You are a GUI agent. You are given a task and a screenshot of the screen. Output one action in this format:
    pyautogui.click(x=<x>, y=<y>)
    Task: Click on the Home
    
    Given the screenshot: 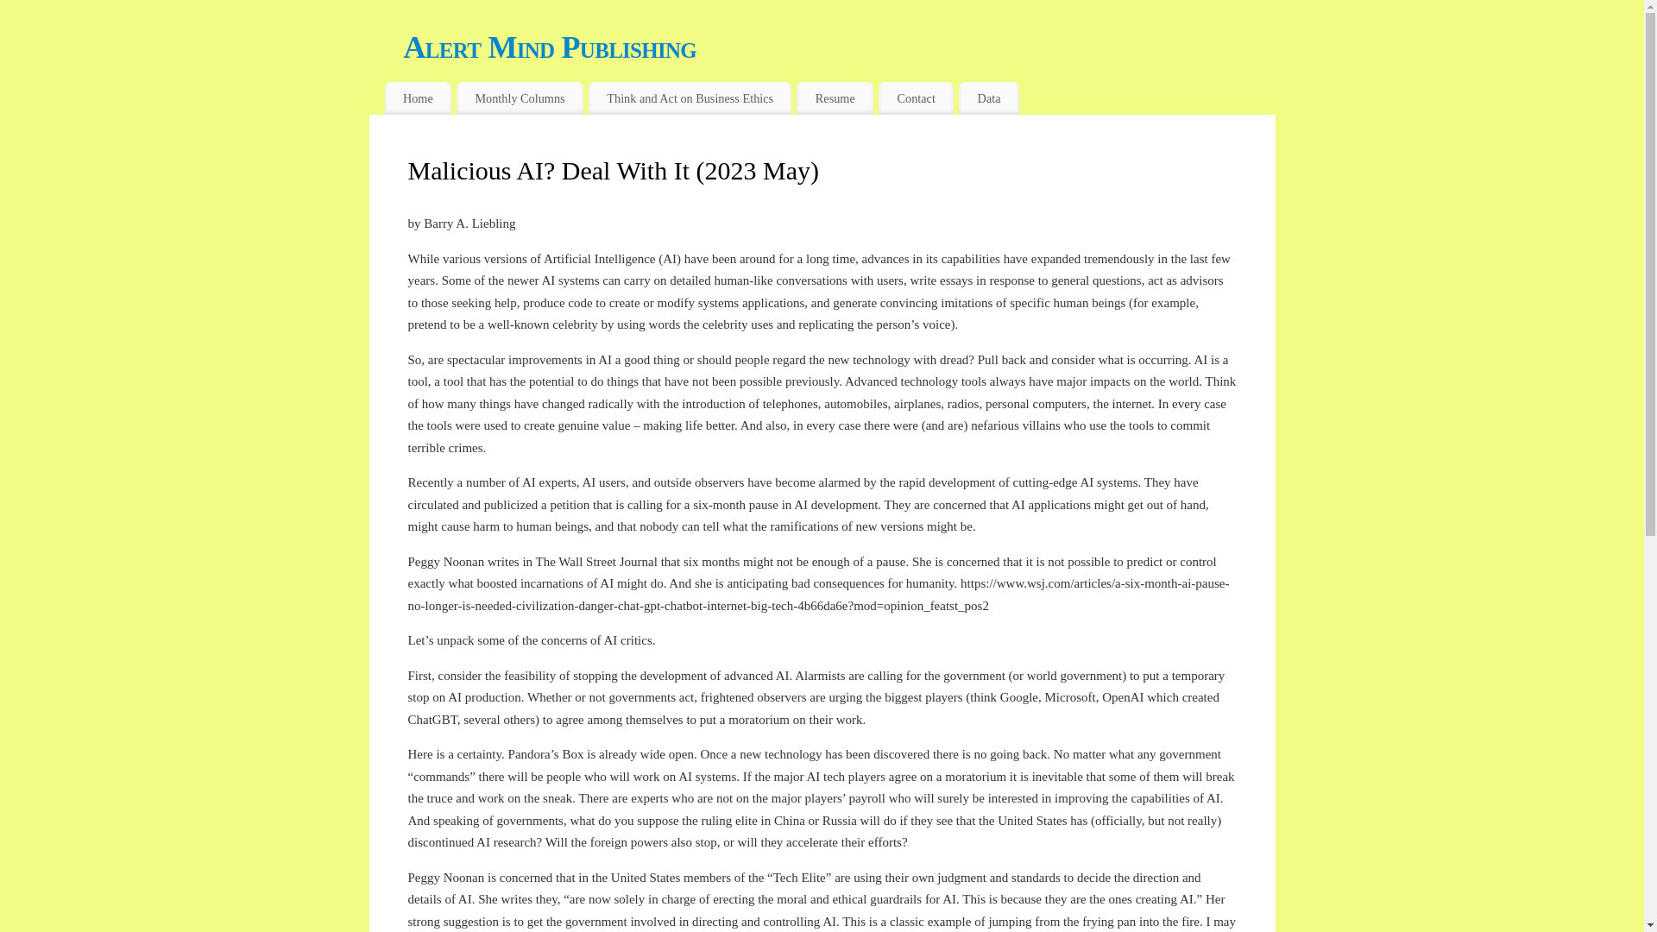 What is the action you would take?
    pyautogui.click(x=418, y=98)
    